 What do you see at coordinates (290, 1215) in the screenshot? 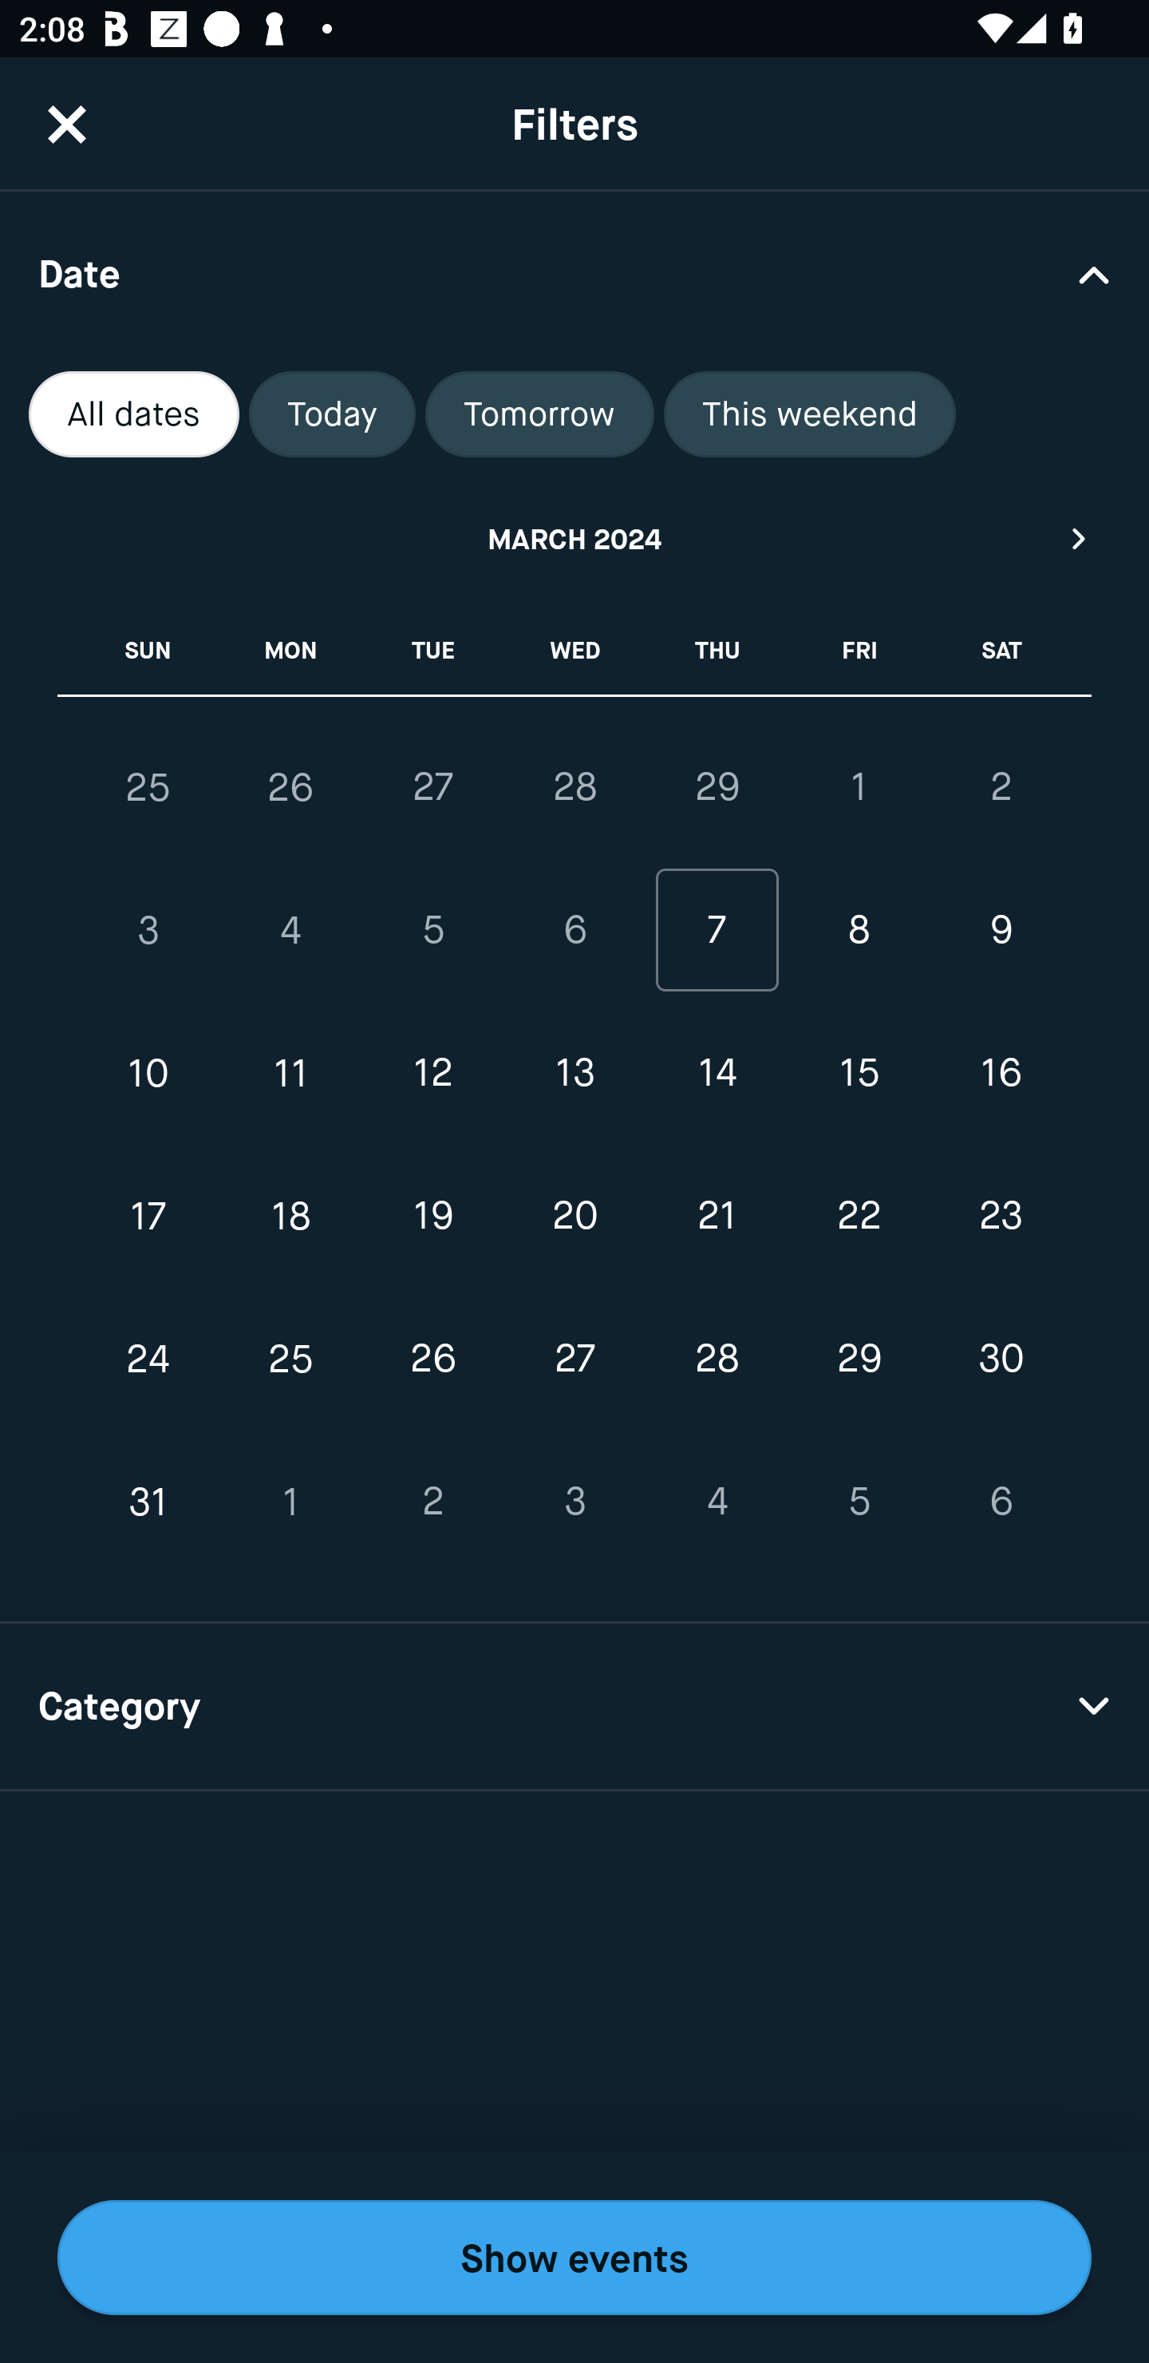
I see `18` at bounding box center [290, 1215].